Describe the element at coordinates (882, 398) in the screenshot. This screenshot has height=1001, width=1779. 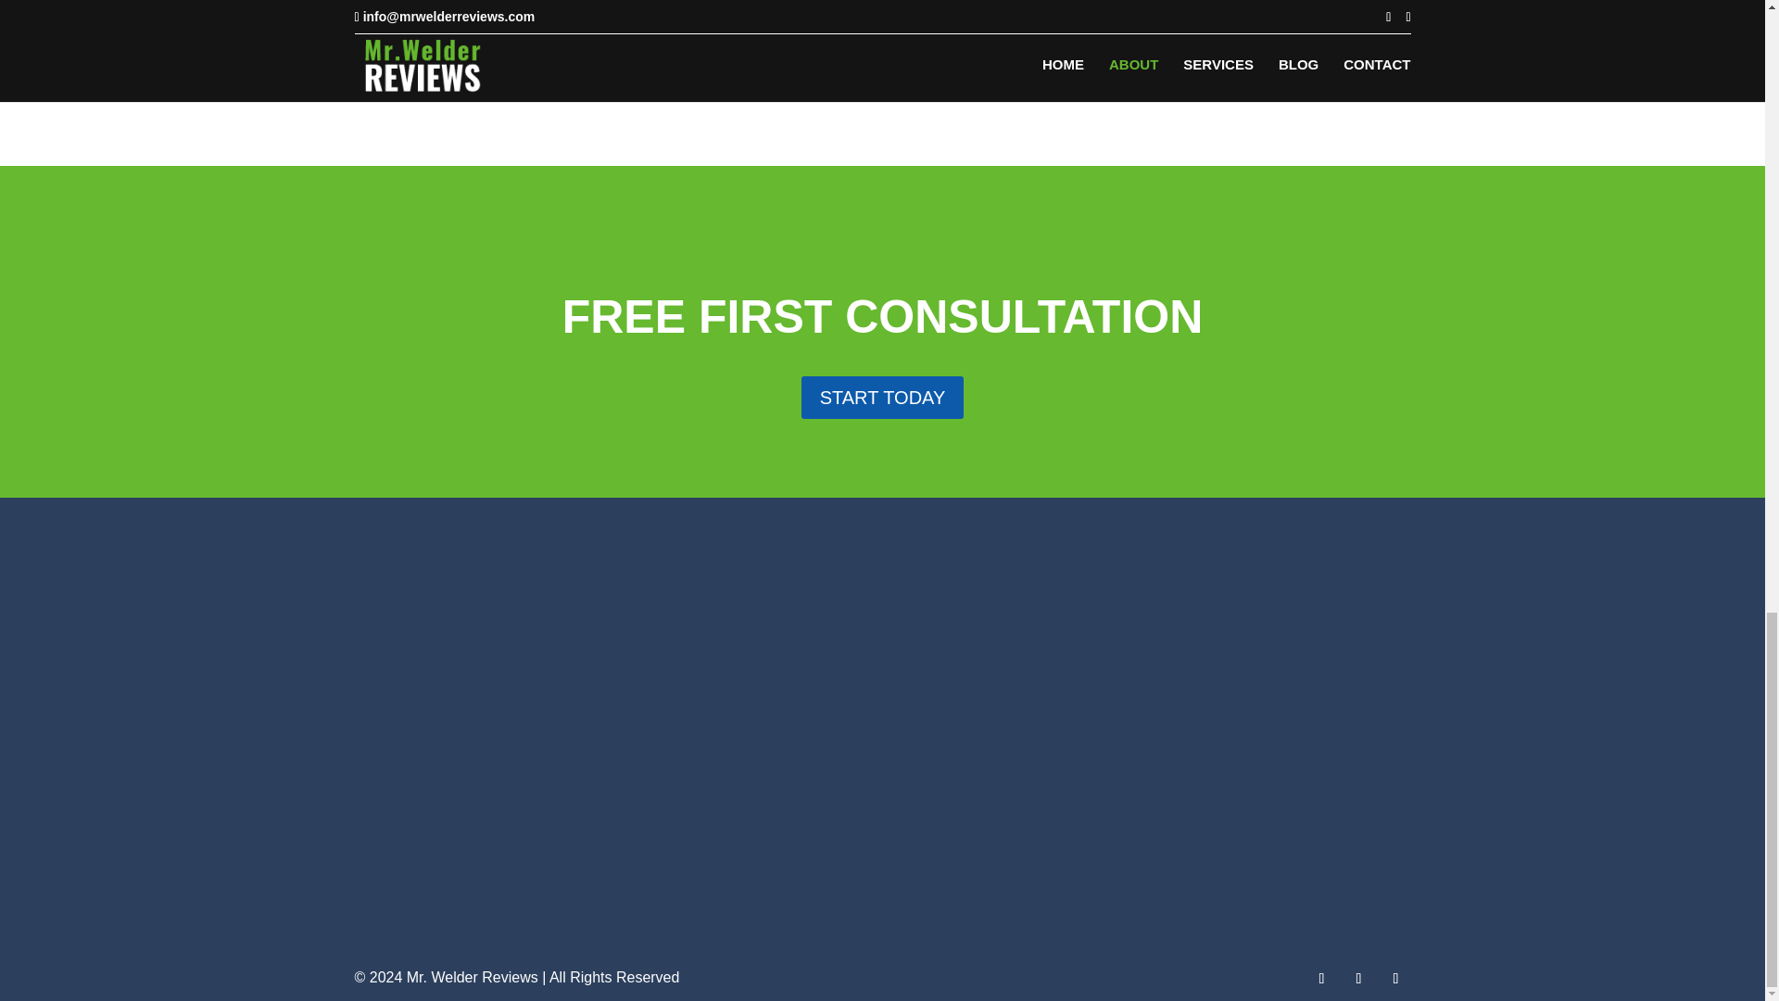
I see `START TODAY` at that location.